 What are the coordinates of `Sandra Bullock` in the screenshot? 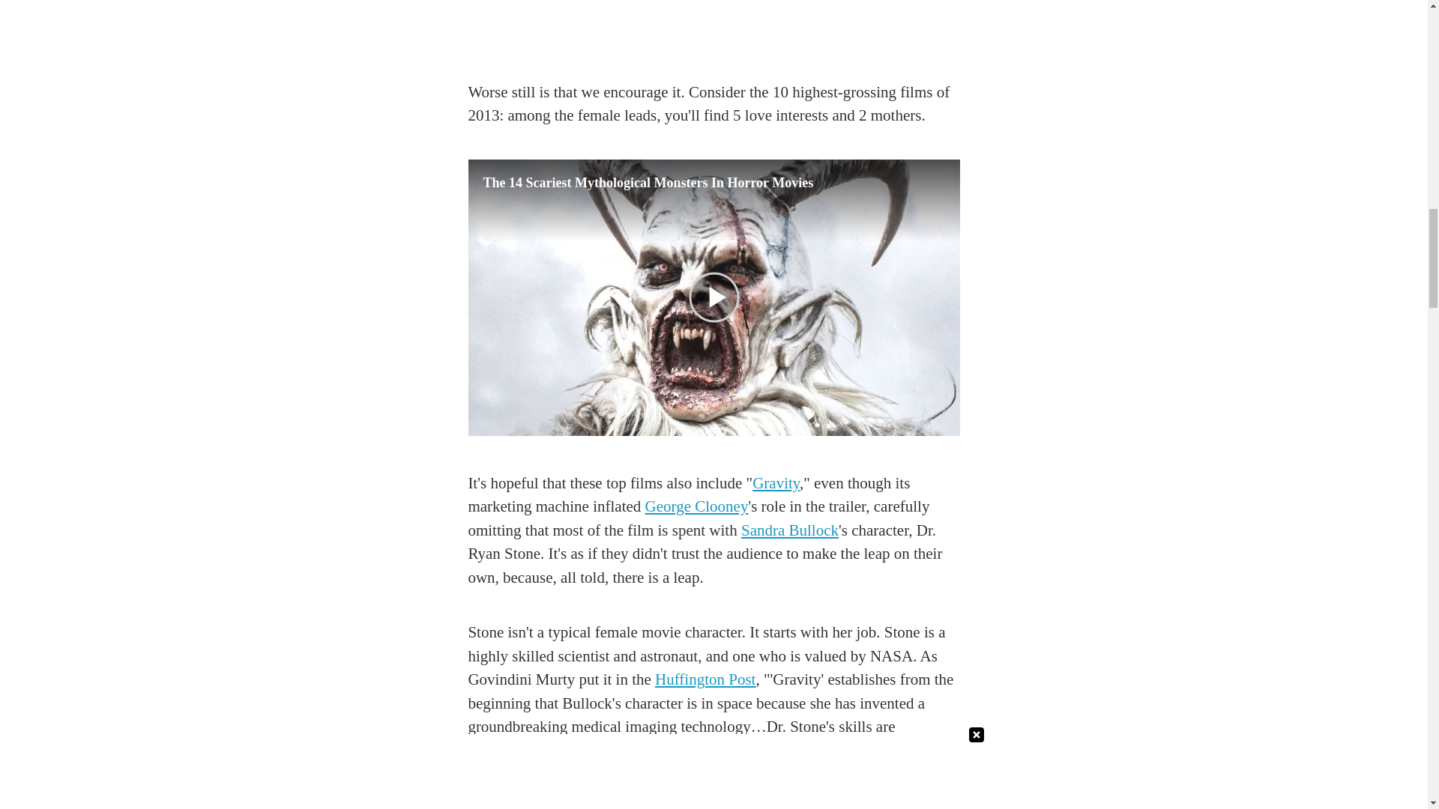 It's located at (790, 530).